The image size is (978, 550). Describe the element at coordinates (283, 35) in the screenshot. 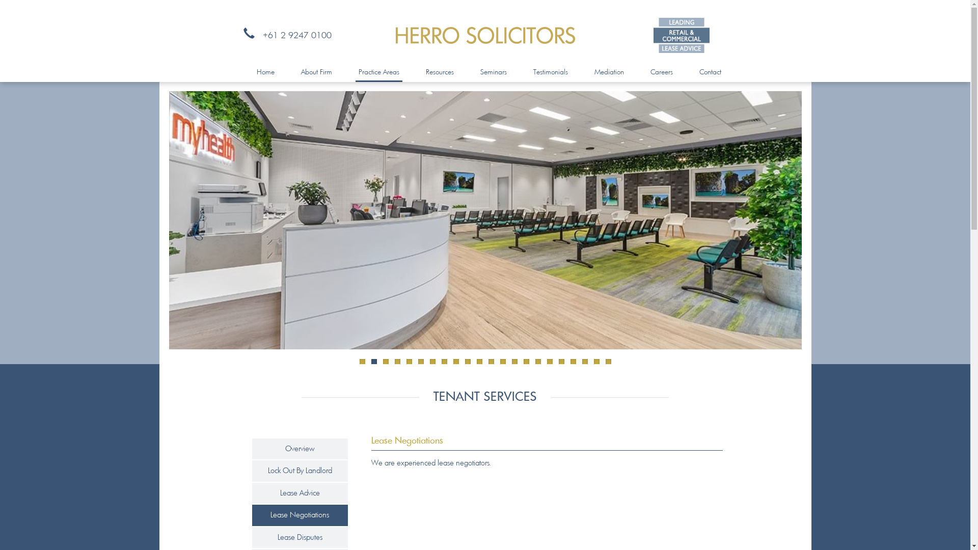

I see `+61 2 9247 0100` at that location.